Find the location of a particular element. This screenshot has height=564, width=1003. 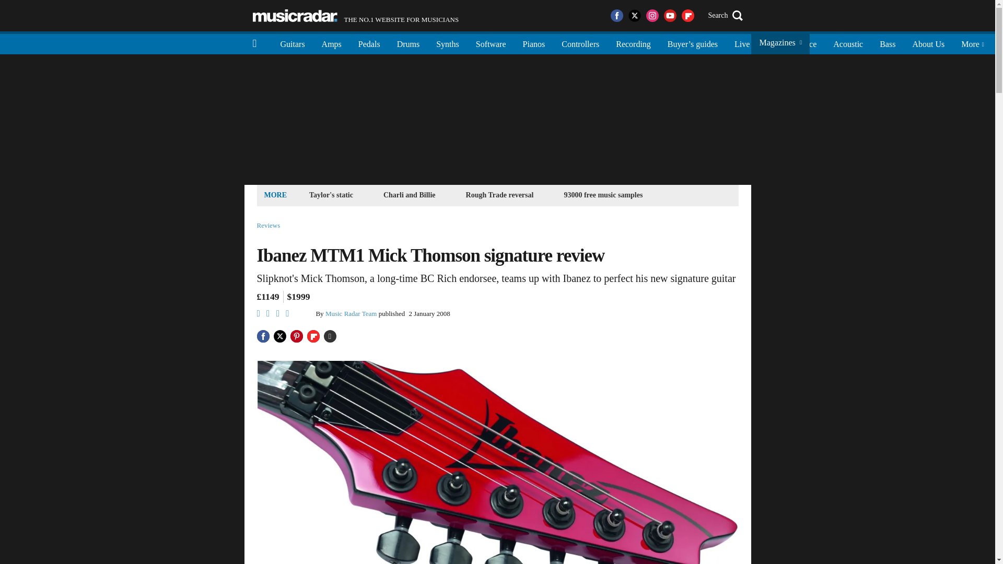

Drums is located at coordinates (409, 43).